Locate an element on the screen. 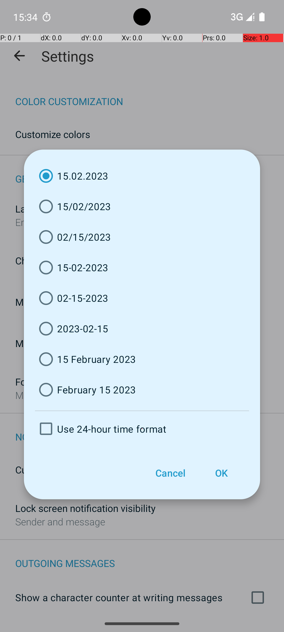  15-02-2023 is located at coordinates (142, 268).